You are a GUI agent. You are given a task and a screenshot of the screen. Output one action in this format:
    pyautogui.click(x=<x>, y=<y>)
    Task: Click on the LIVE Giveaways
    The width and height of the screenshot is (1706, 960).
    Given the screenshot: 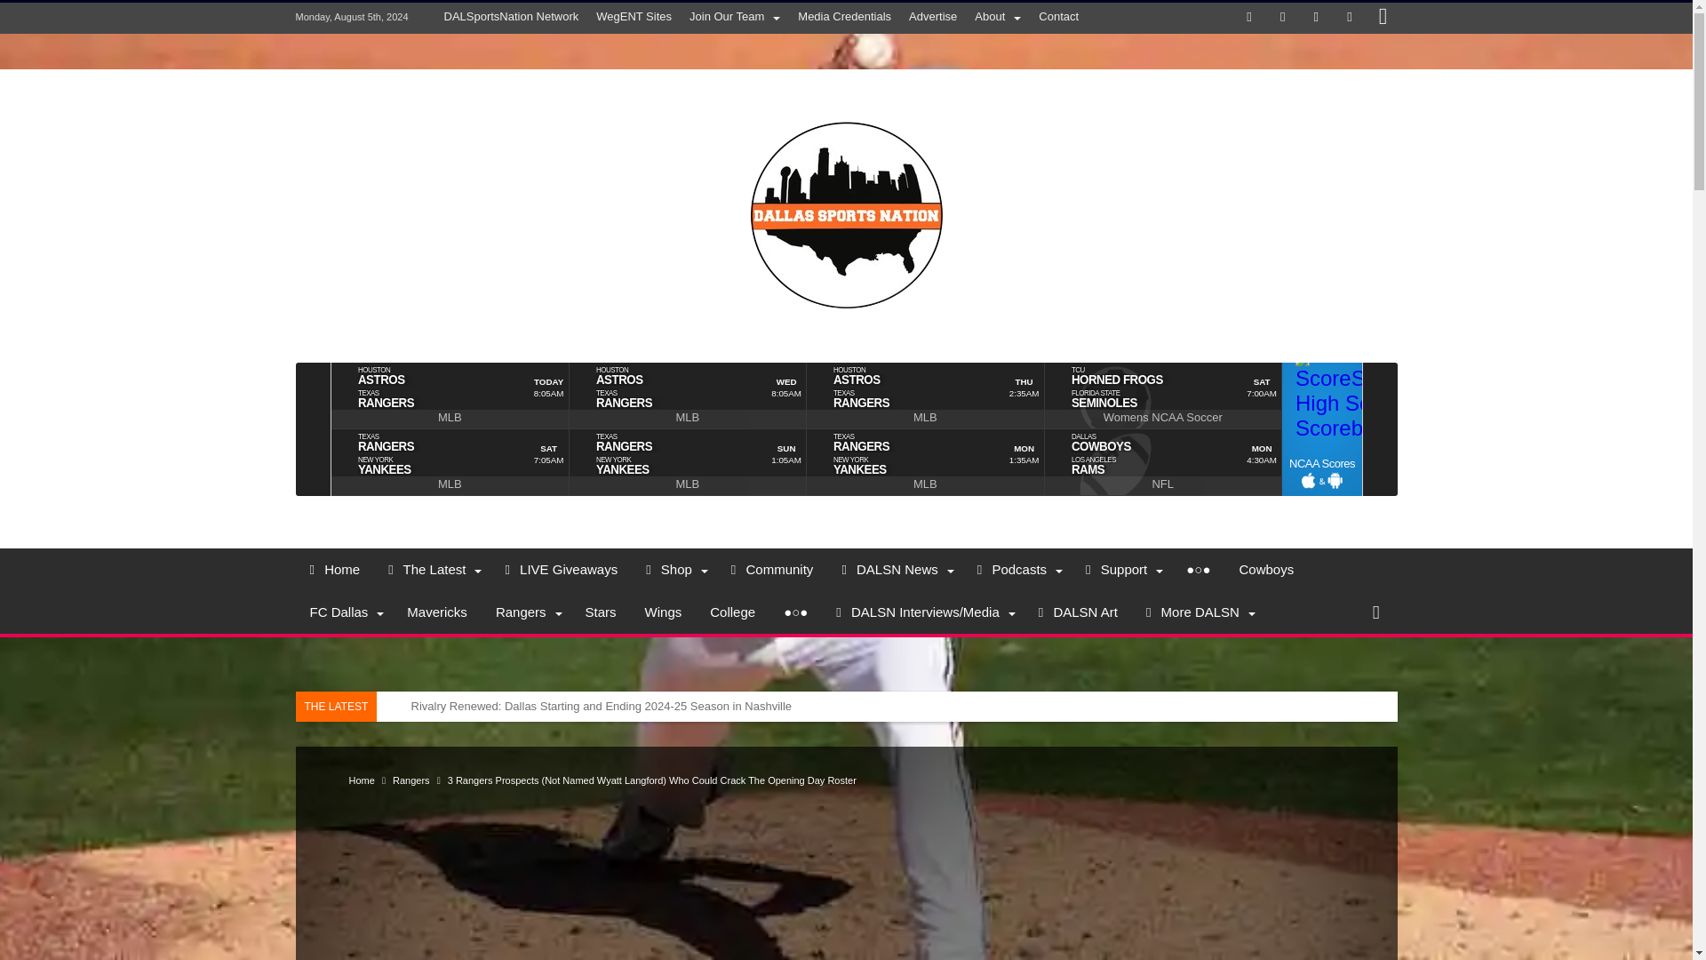 What is the action you would take?
    pyautogui.click(x=561, y=569)
    